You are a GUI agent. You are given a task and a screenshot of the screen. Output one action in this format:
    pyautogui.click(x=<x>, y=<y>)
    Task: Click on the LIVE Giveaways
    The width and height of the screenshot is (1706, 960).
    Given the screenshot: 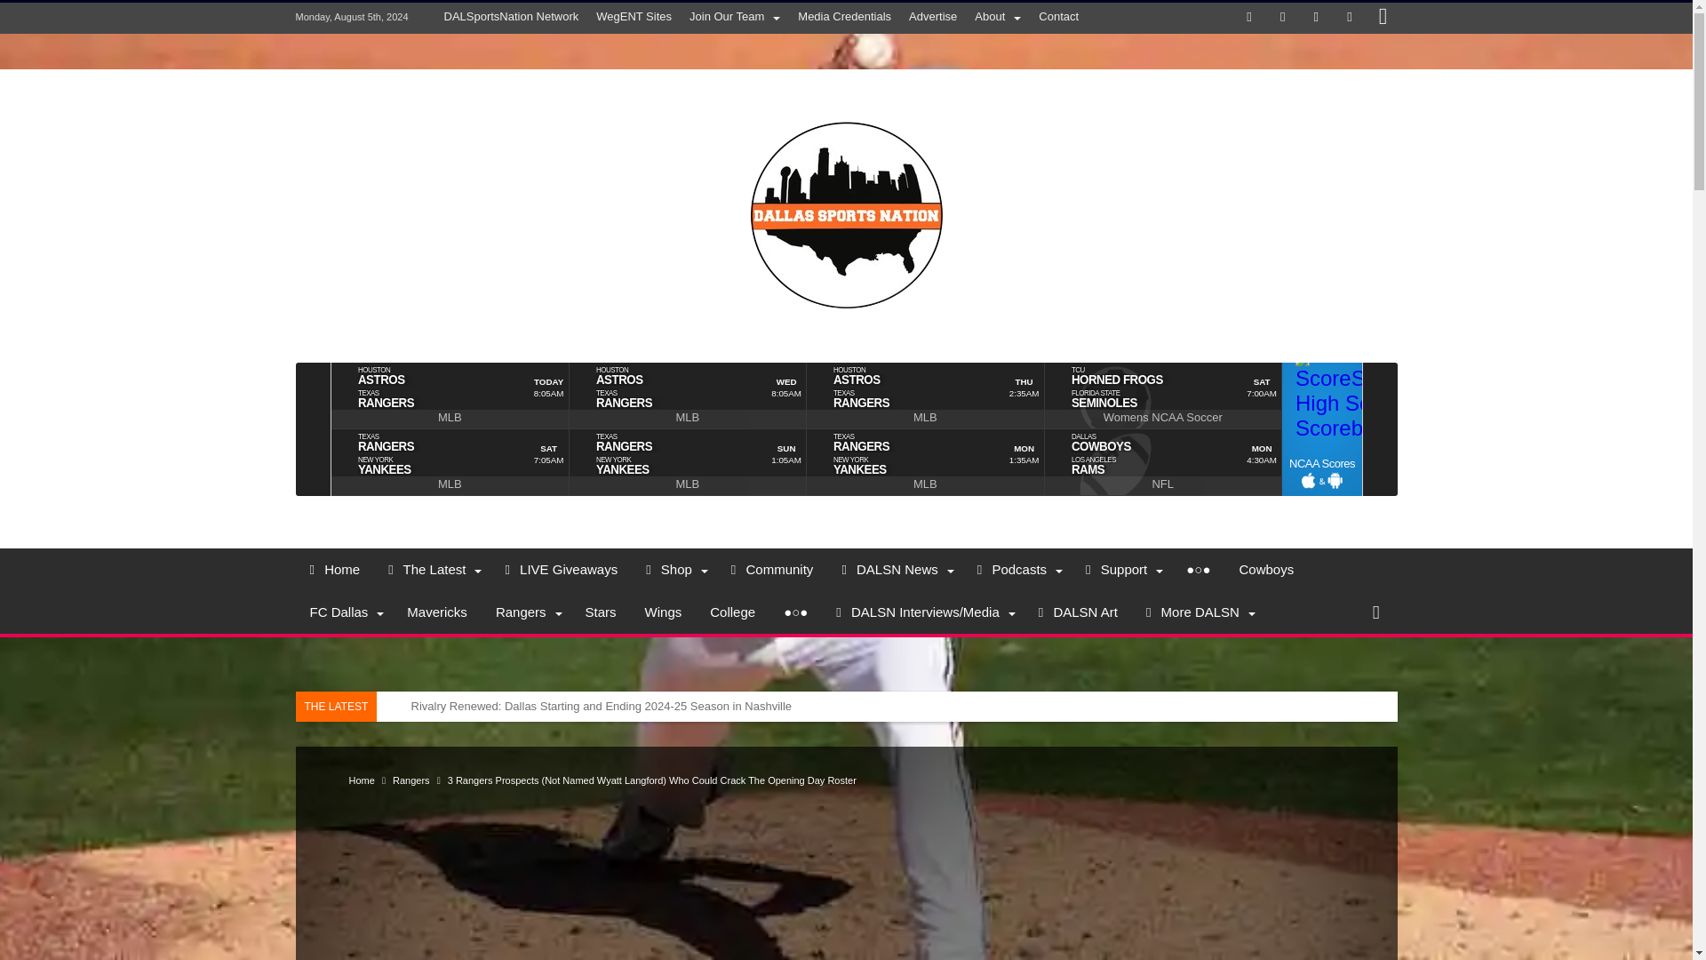 What is the action you would take?
    pyautogui.click(x=561, y=569)
    